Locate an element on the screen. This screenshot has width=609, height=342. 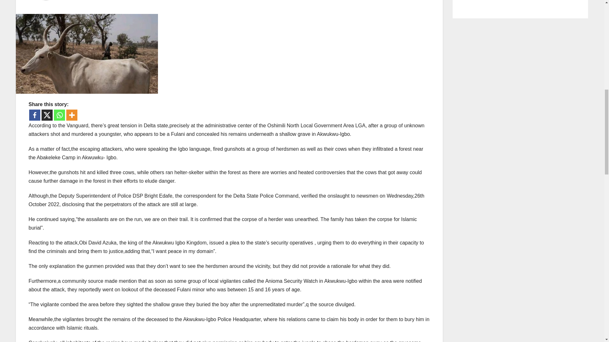
Whatsapp is located at coordinates (60, 115).